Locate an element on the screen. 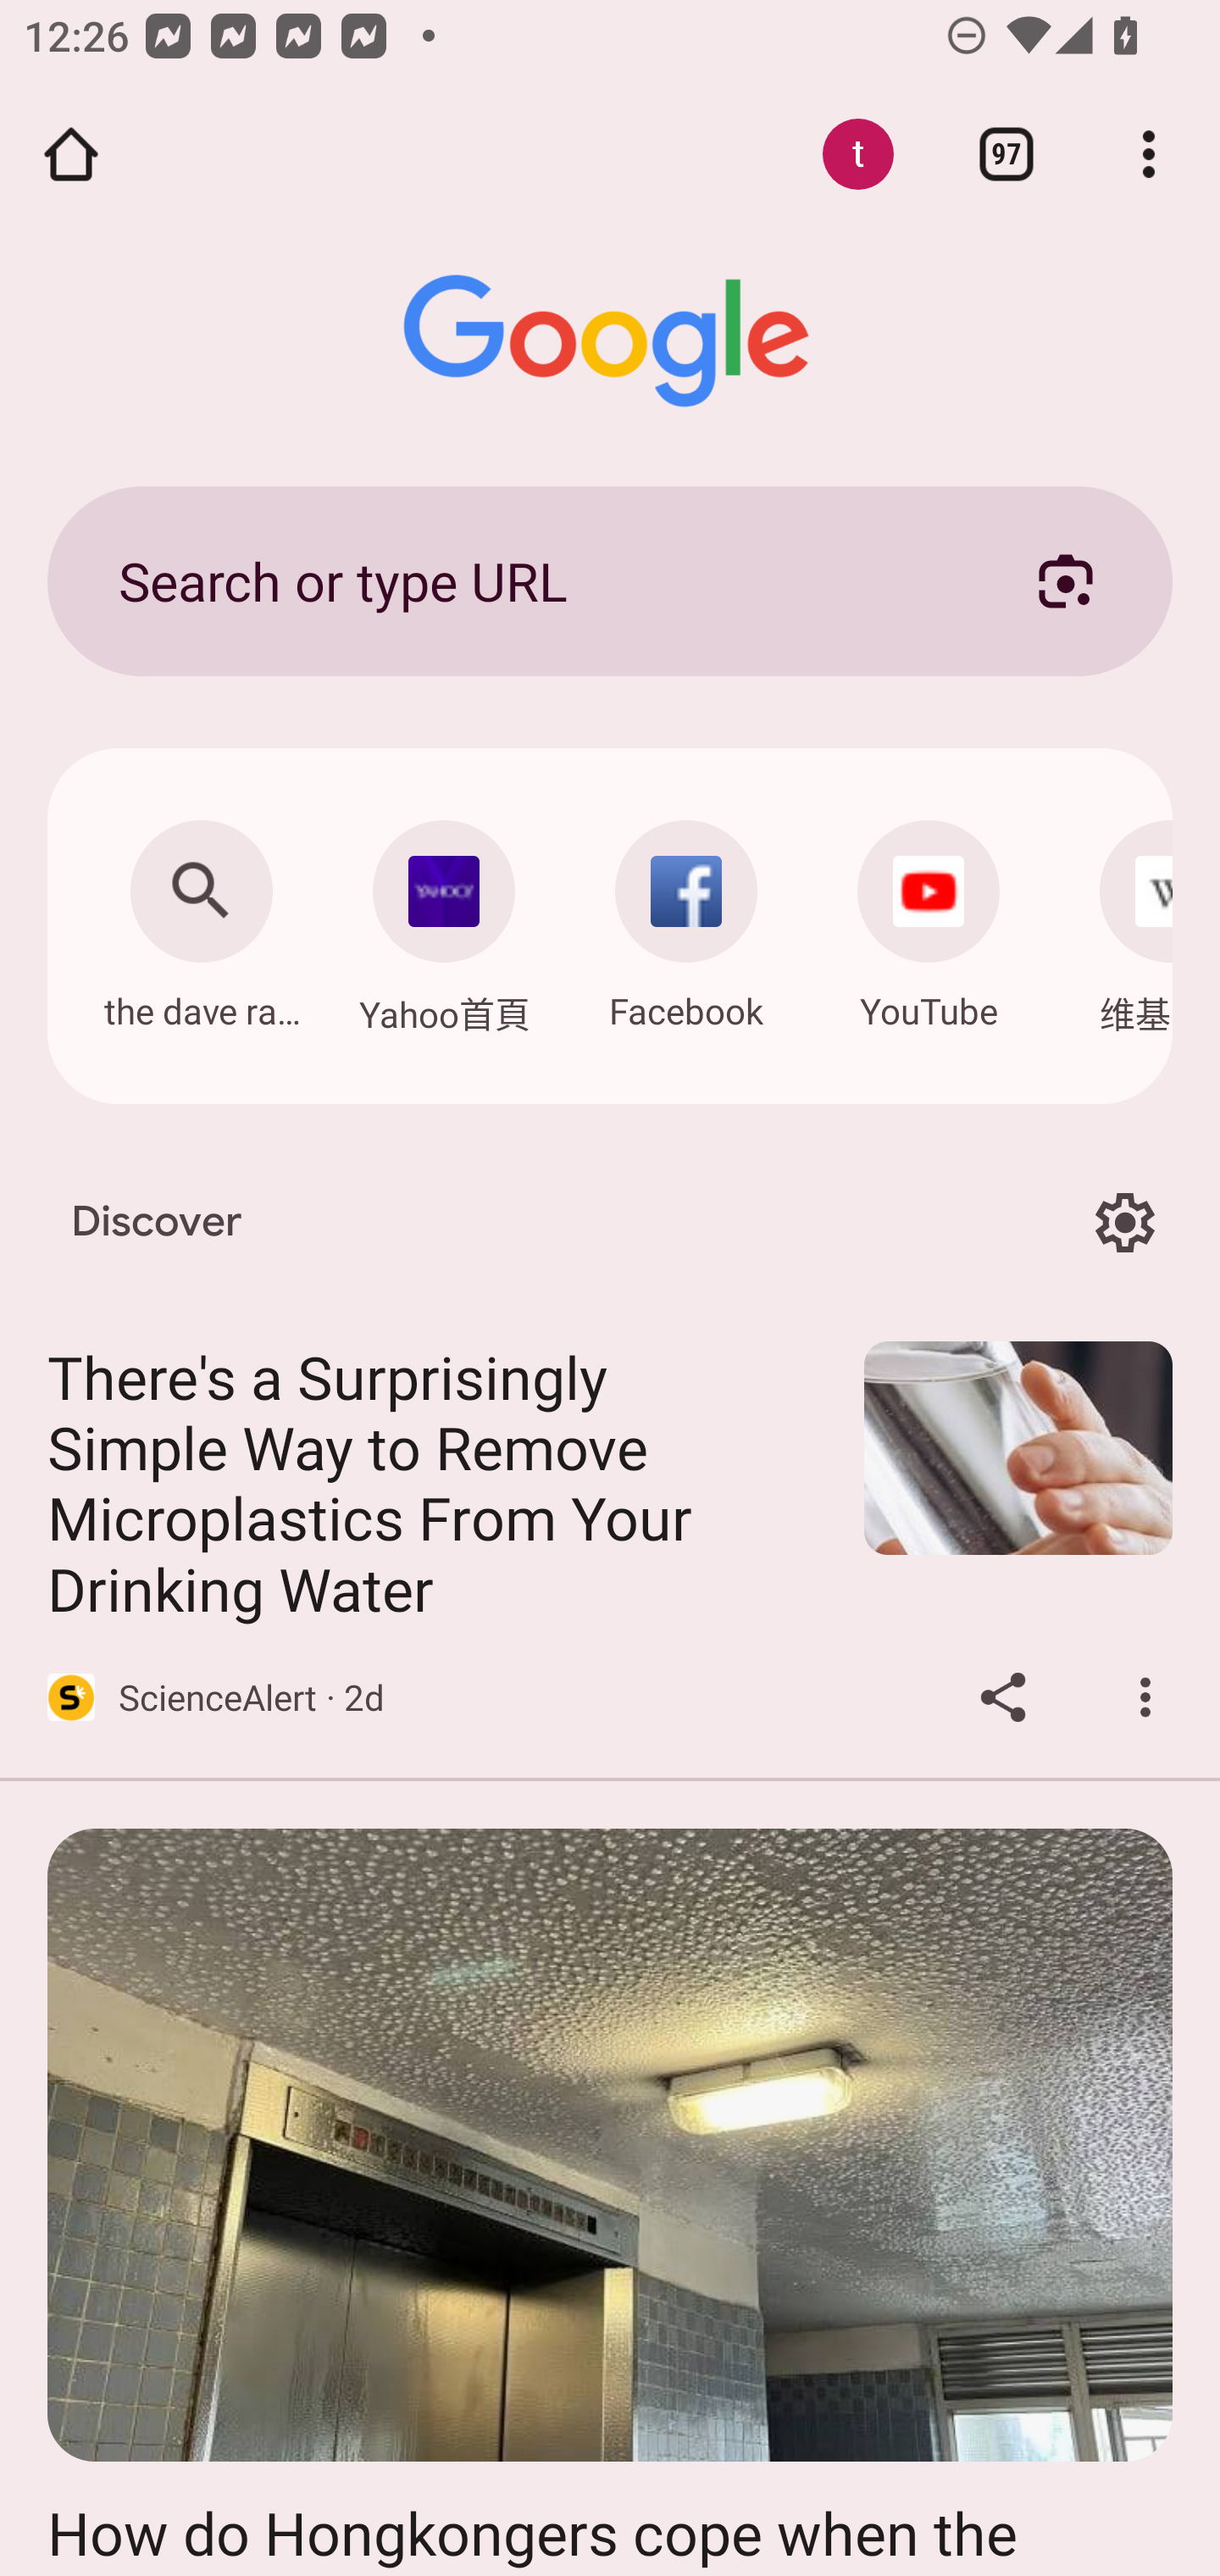  Open the home page is located at coordinates (71, 154).